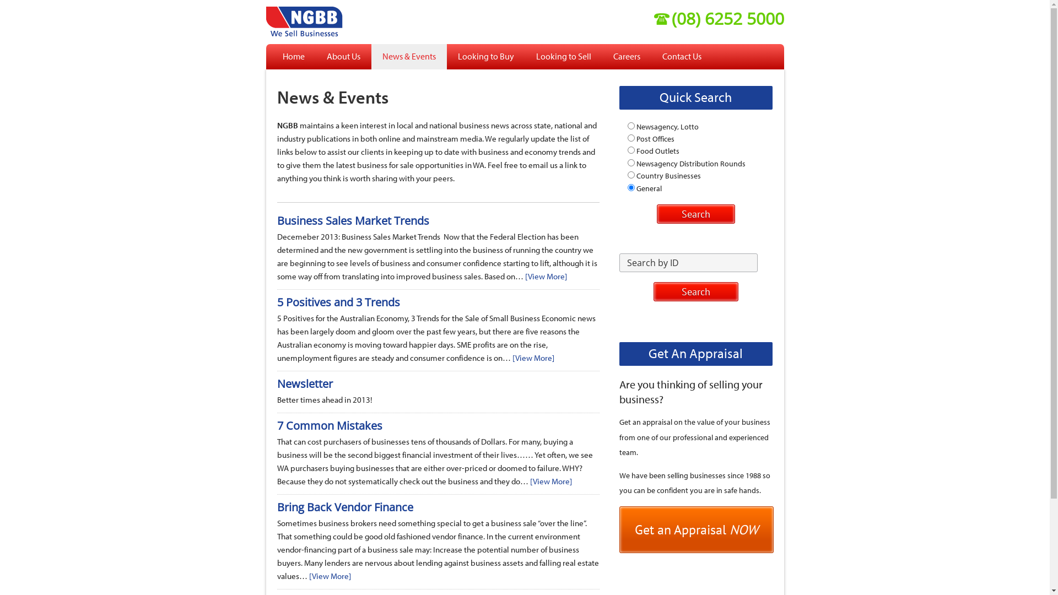  I want to click on Get an Appraisal NOW, so click(697, 530).